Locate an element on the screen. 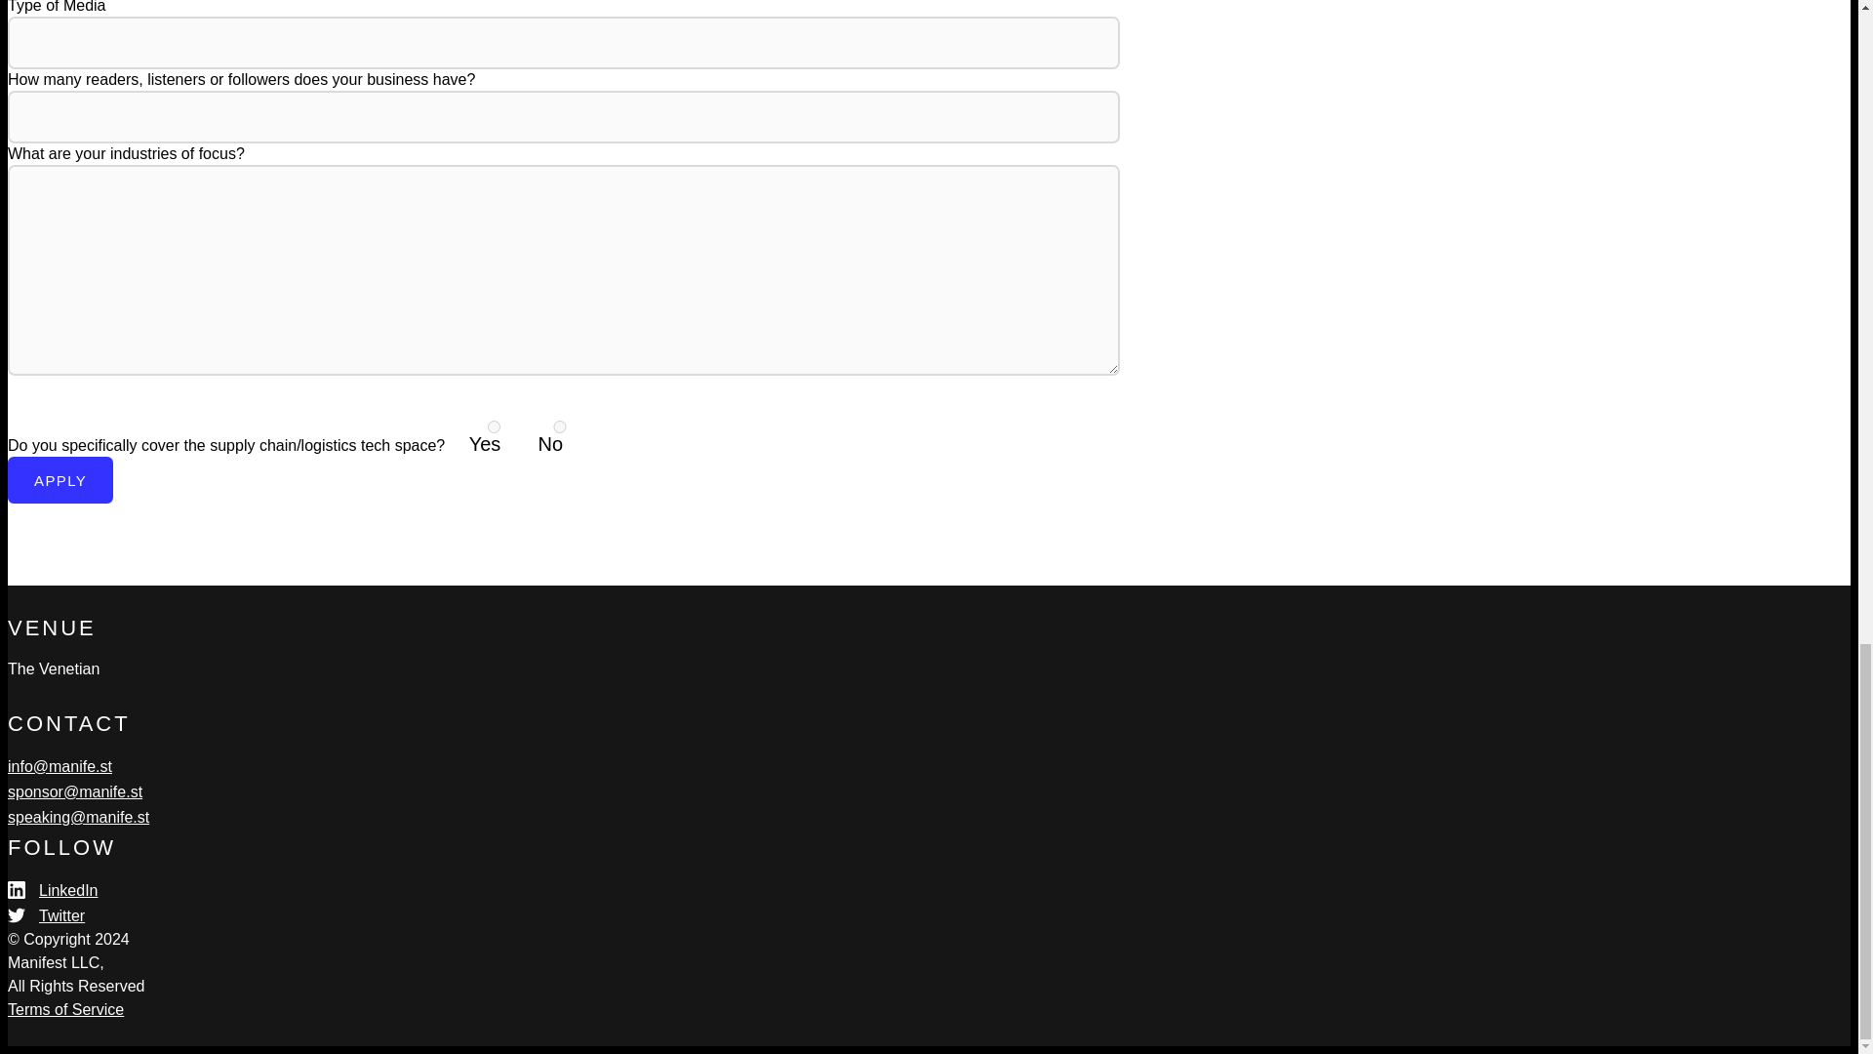 The width and height of the screenshot is (1873, 1054). LinkedIn is located at coordinates (53, 890).